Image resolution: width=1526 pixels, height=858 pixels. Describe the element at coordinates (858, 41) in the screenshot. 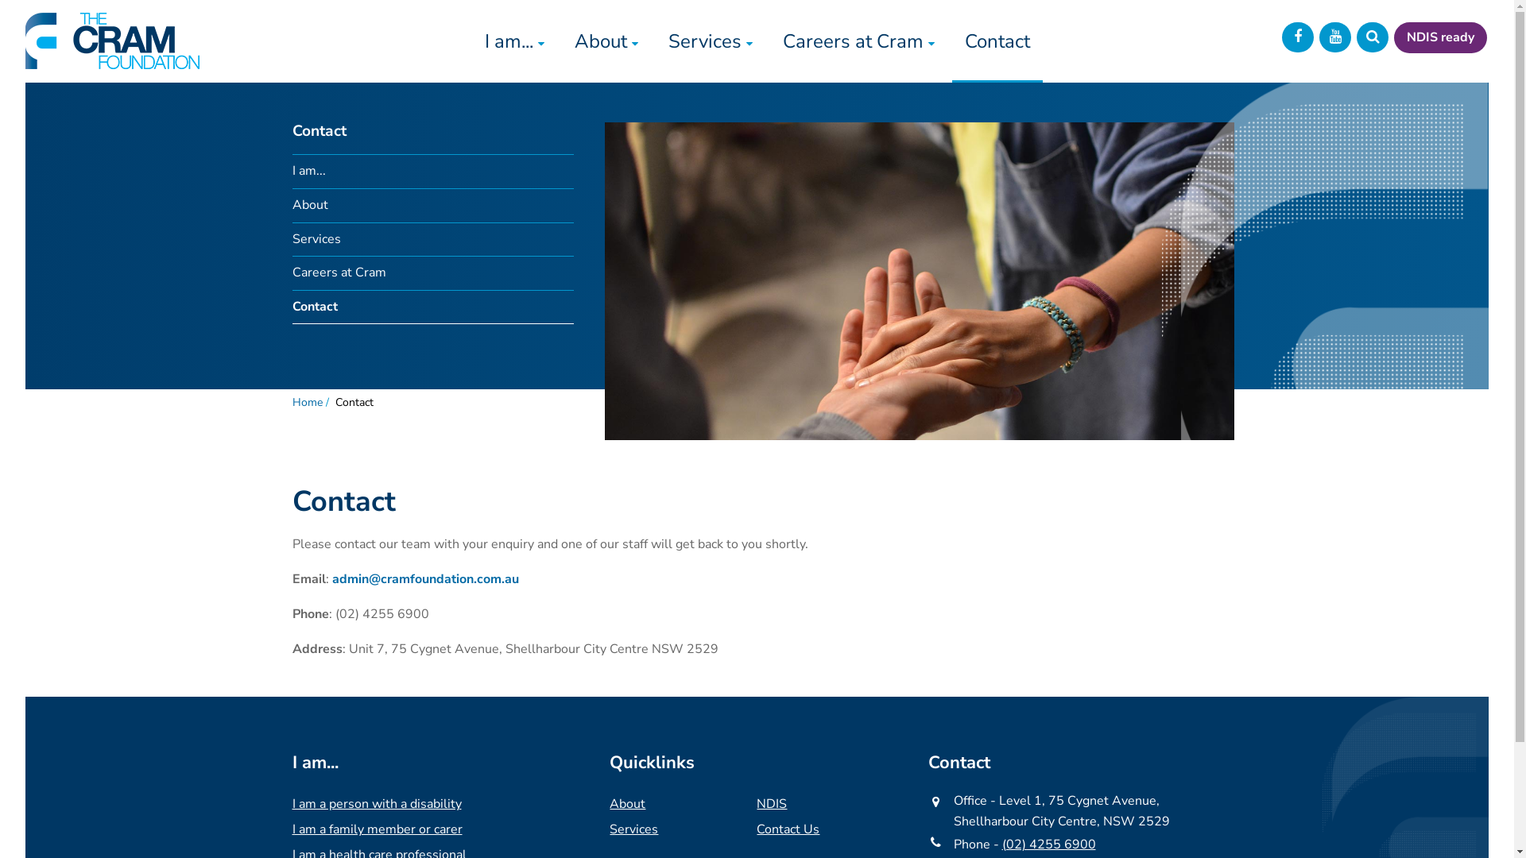

I see `Careers at Cram` at that location.